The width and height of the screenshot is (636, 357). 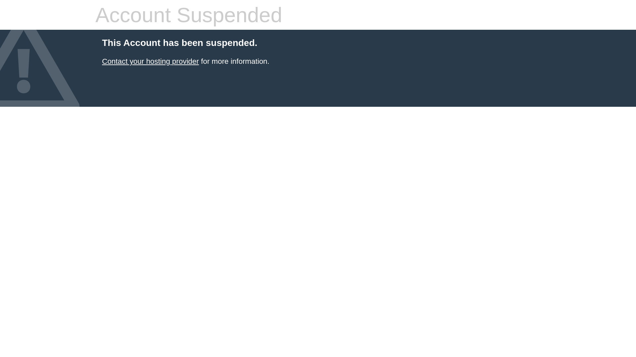 What do you see at coordinates (150, 61) in the screenshot?
I see `Contact your hosting provider` at bounding box center [150, 61].